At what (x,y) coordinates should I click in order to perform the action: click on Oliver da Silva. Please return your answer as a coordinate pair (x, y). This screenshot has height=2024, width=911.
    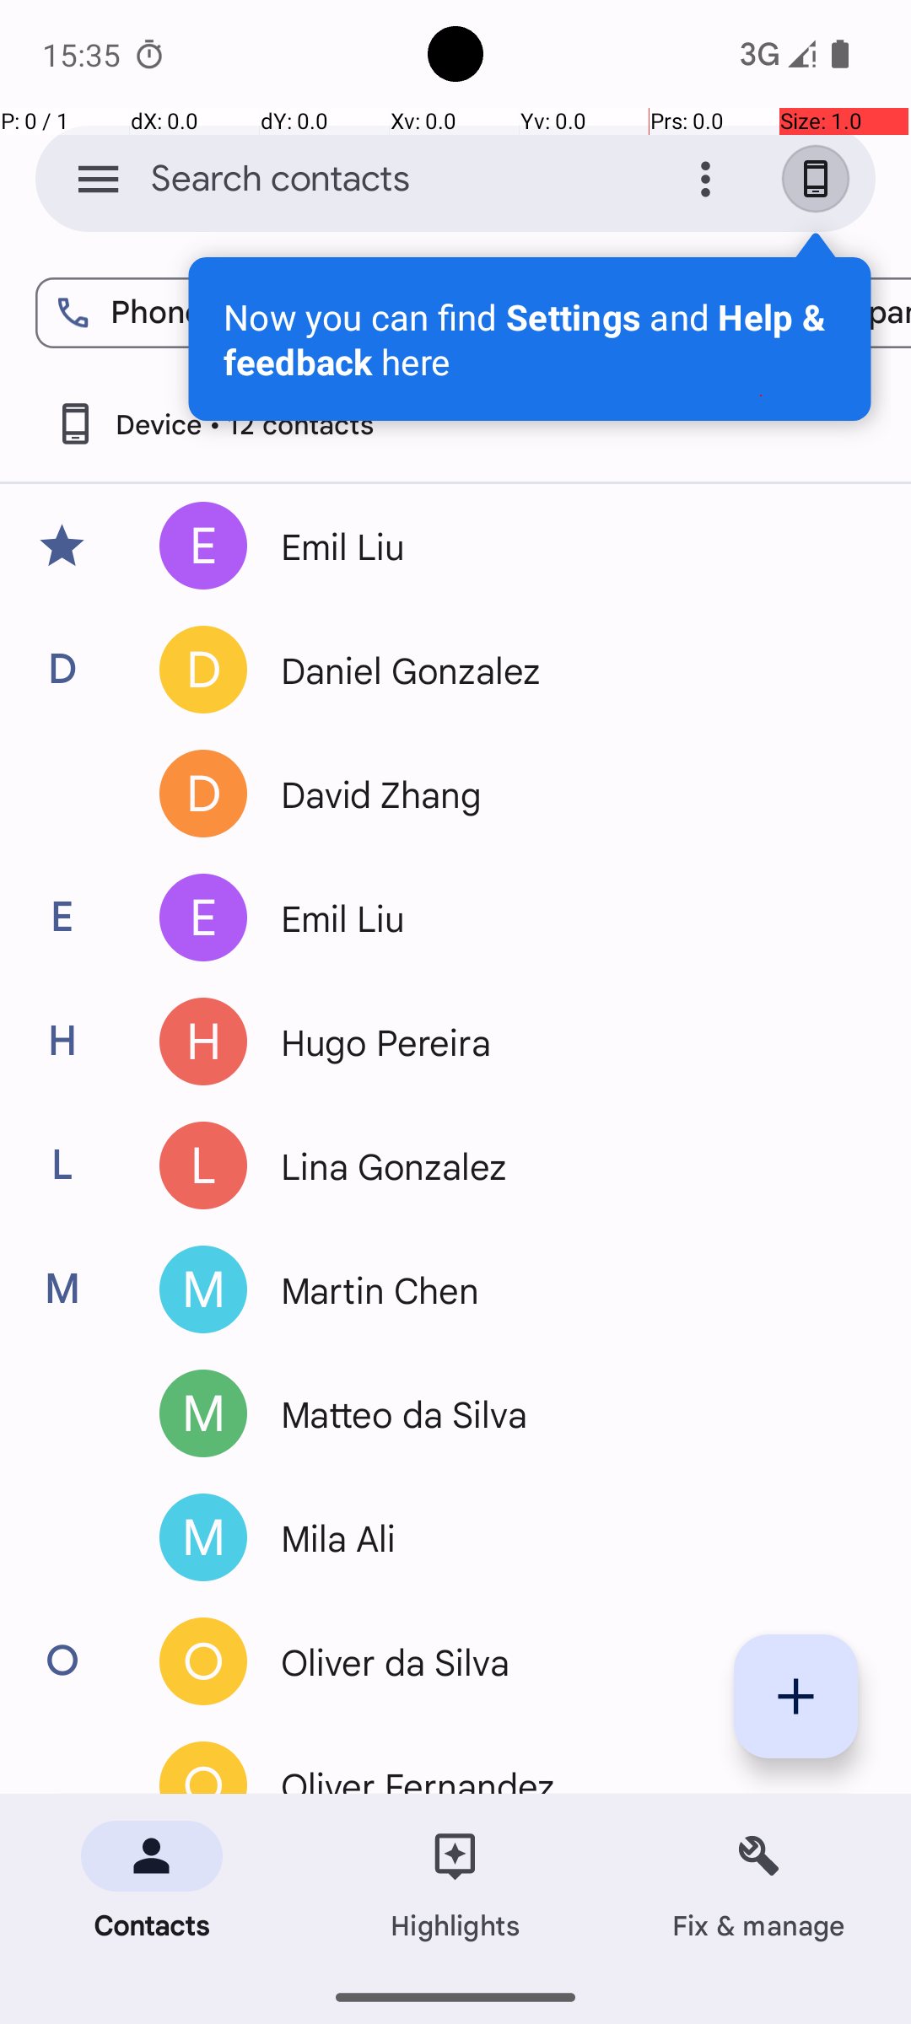
    Looking at the image, I should click on (560, 1661).